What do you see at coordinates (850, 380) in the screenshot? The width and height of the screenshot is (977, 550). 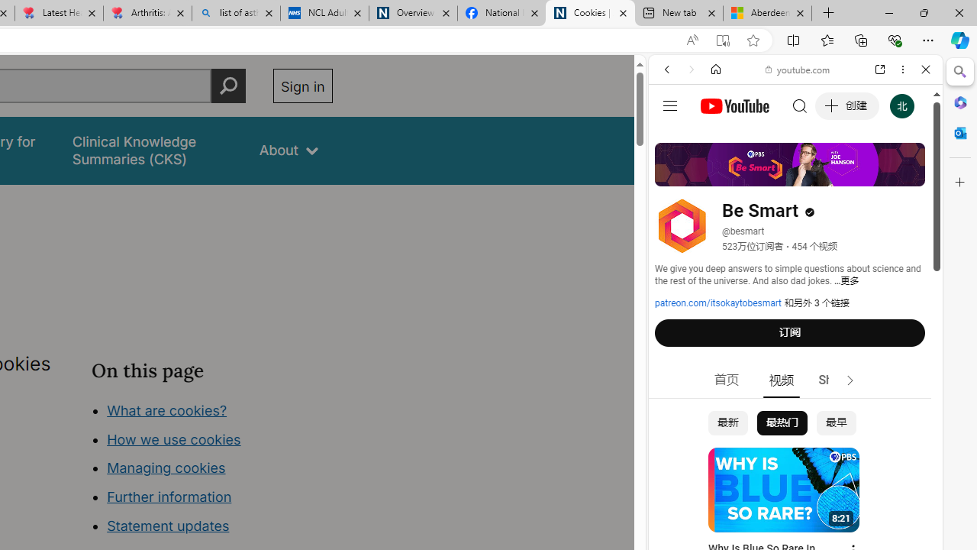 I see `Class: style-scope tp-yt-iron-icon` at bounding box center [850, 380].